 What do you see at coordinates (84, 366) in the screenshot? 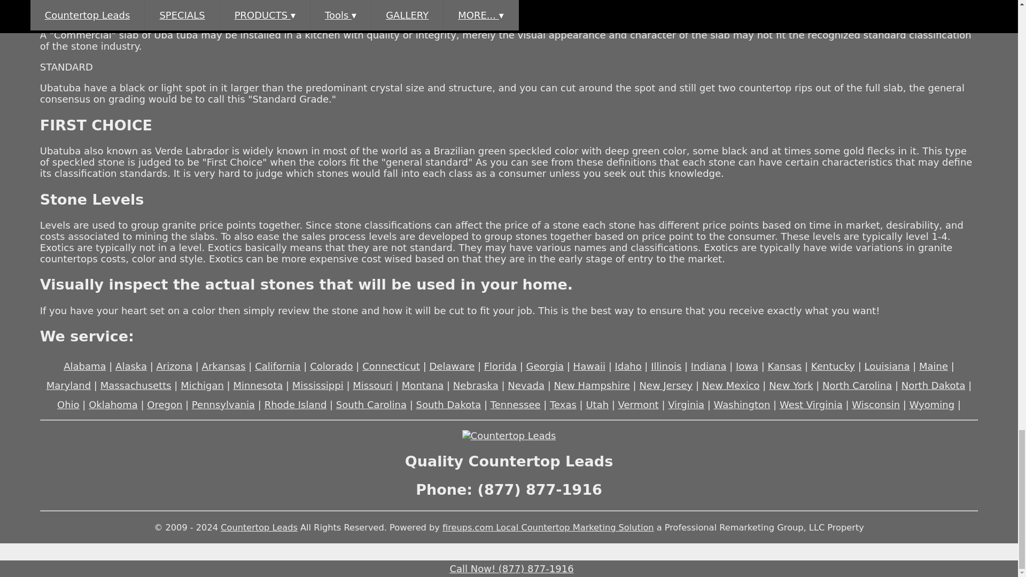
I see `Alabama` at bounding box center [84, 366].